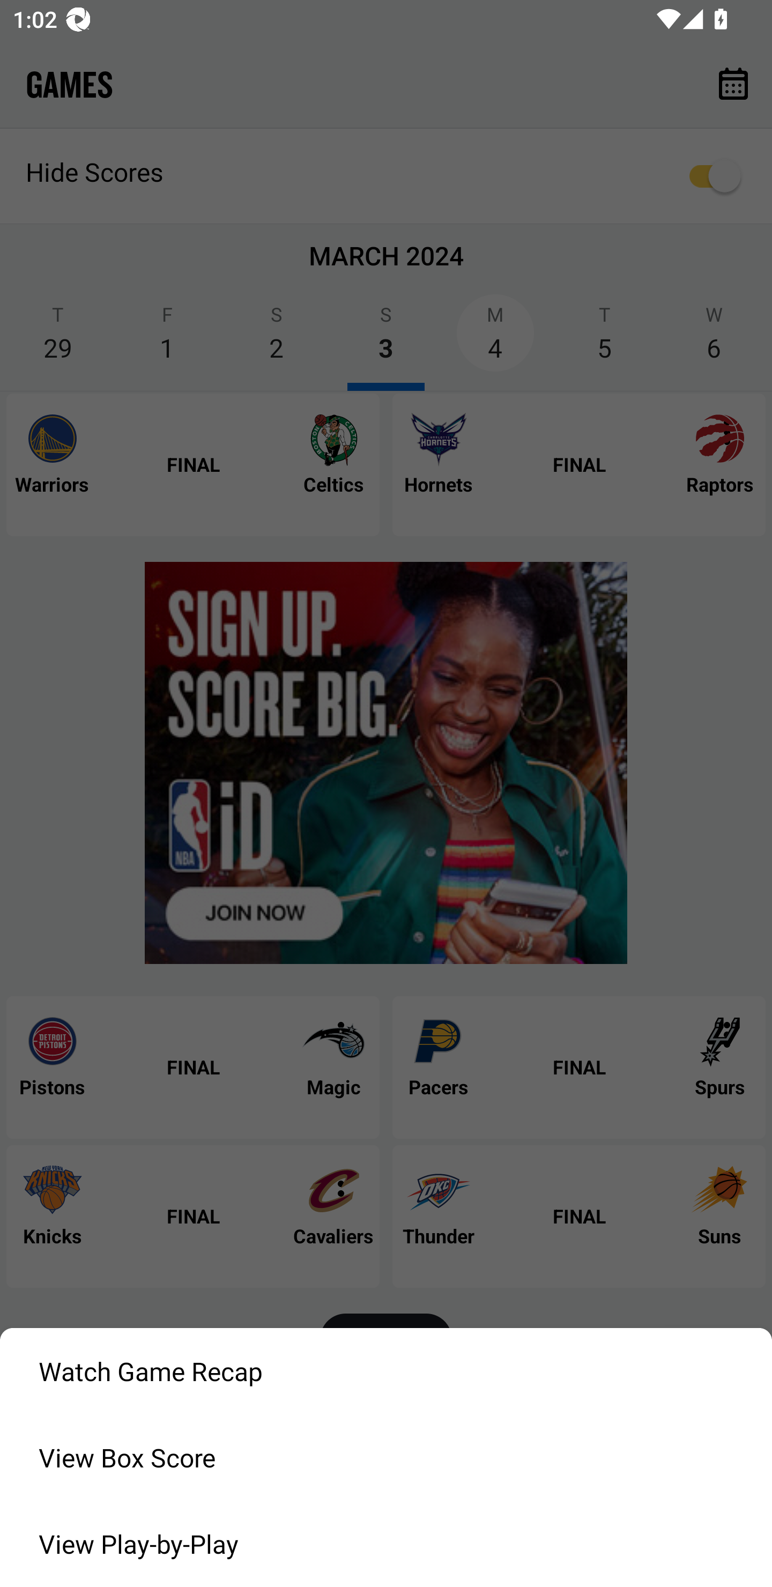  What do you see at coordinates (386, 1457) in the screenshot?
I see `View Box Score` at bounding box center [386, 1457].